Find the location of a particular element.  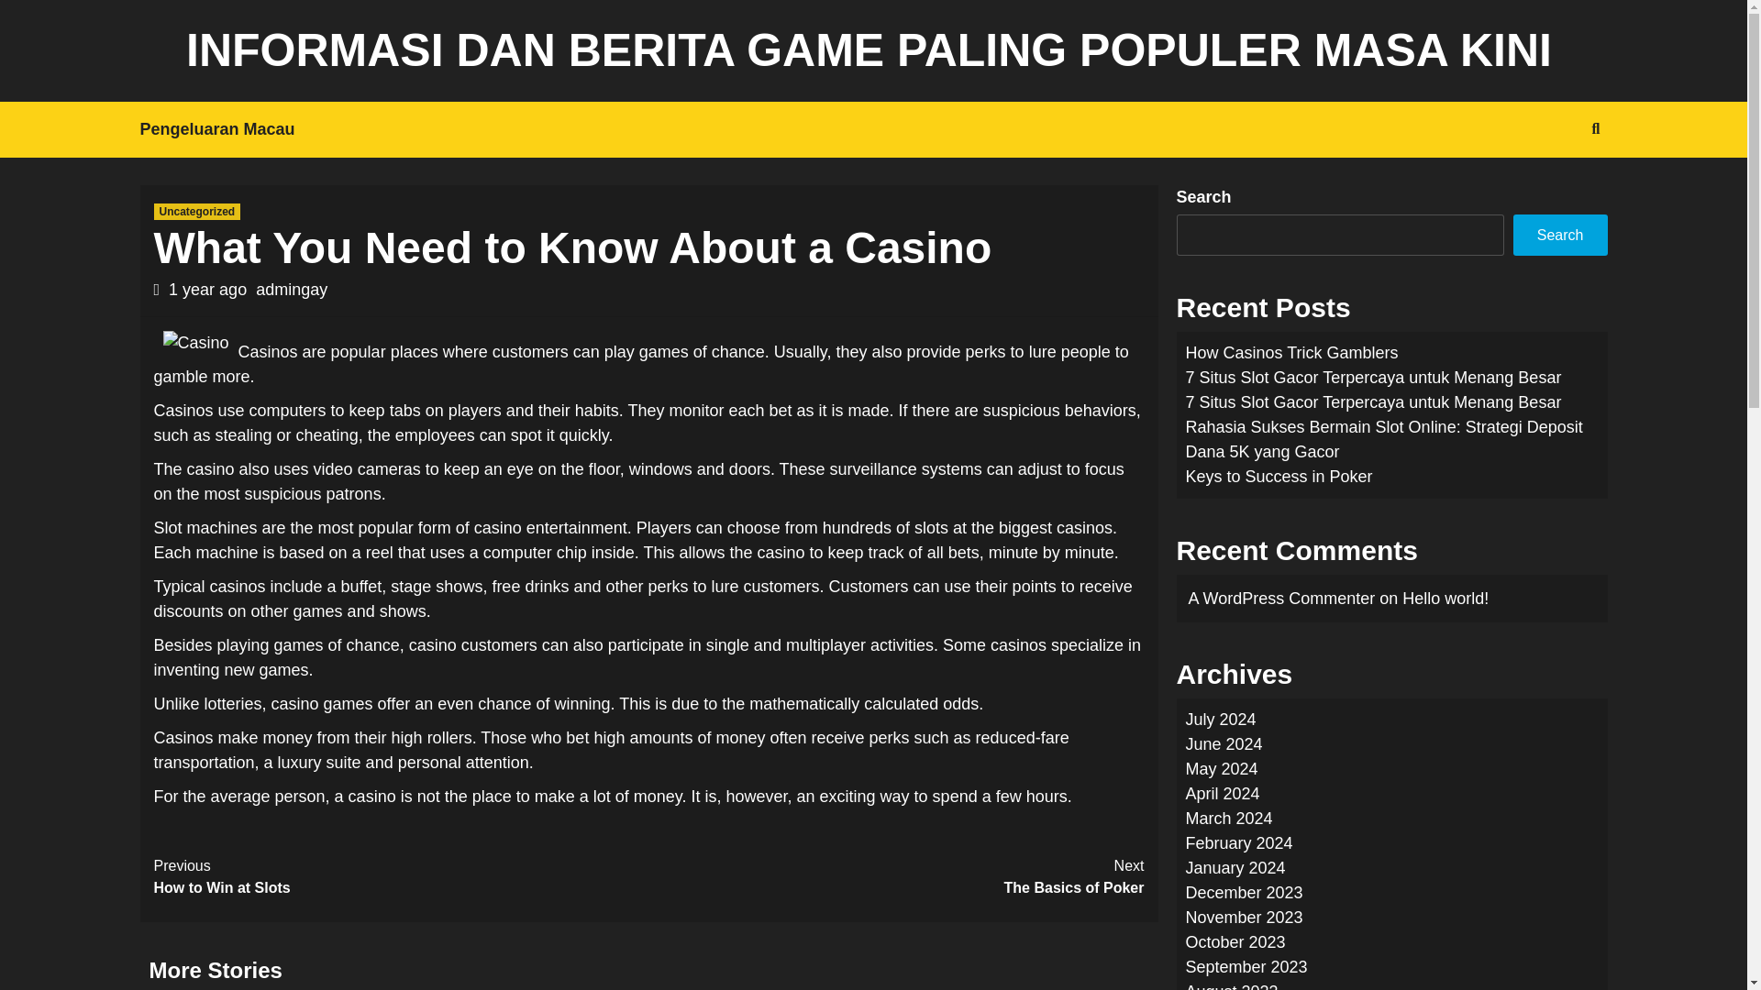

January 2024 is located at coordinates (1235, 867).